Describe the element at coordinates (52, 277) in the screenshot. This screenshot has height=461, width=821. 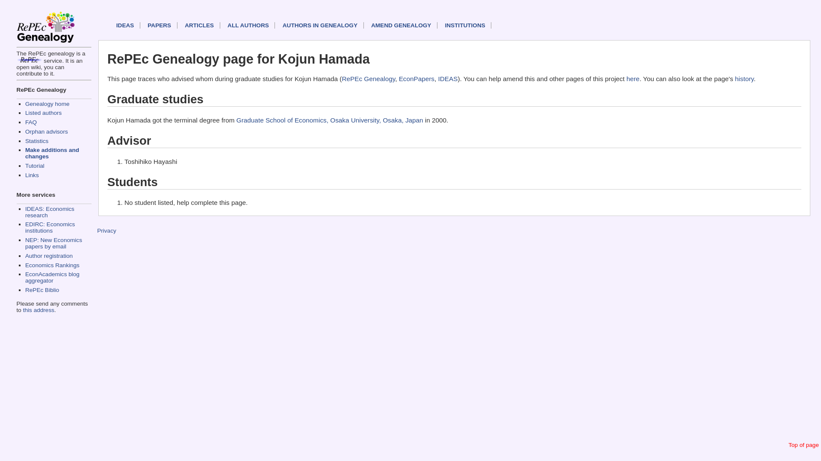
I see `EconAcademics blog aggregator` at that location.